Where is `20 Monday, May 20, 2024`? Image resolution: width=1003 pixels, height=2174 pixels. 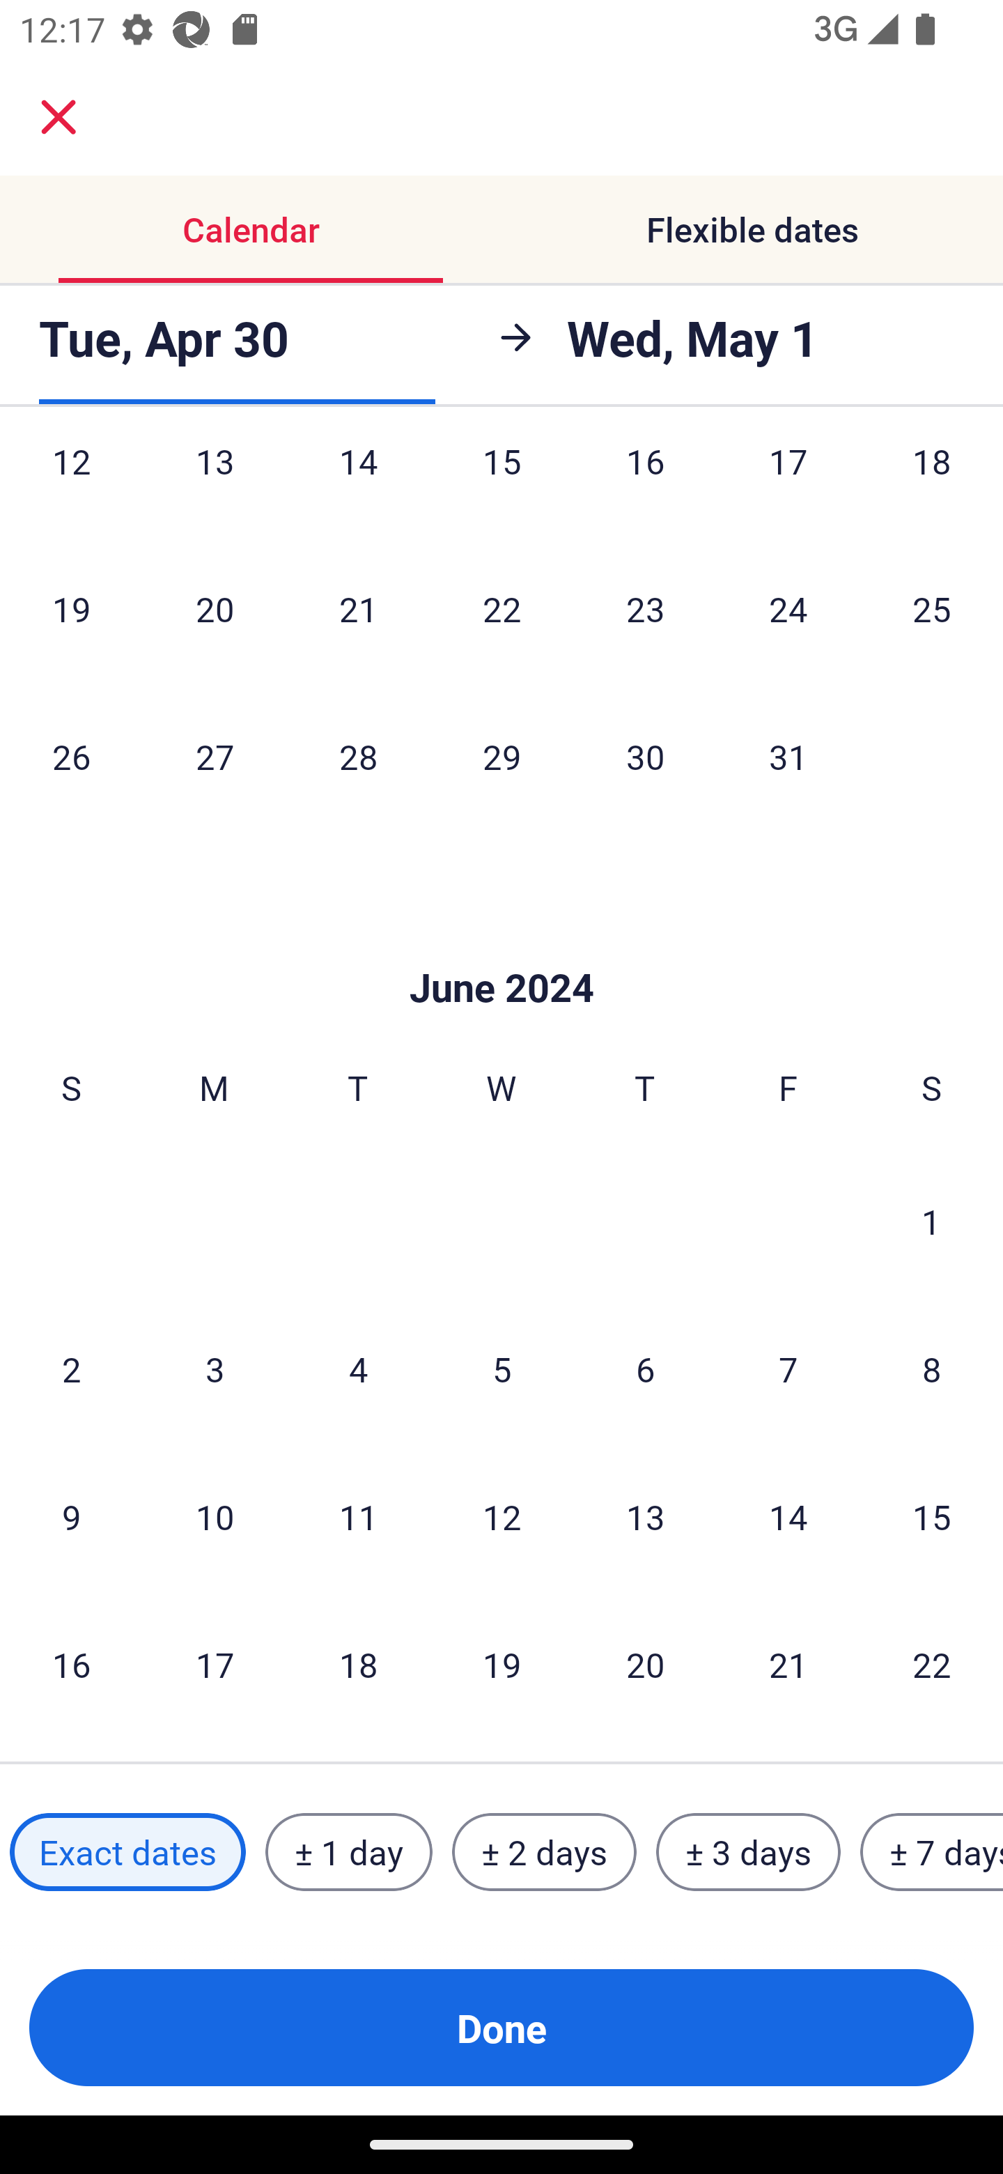 20 Monday, May 20, 2024 is located at coordinates (215, 608).